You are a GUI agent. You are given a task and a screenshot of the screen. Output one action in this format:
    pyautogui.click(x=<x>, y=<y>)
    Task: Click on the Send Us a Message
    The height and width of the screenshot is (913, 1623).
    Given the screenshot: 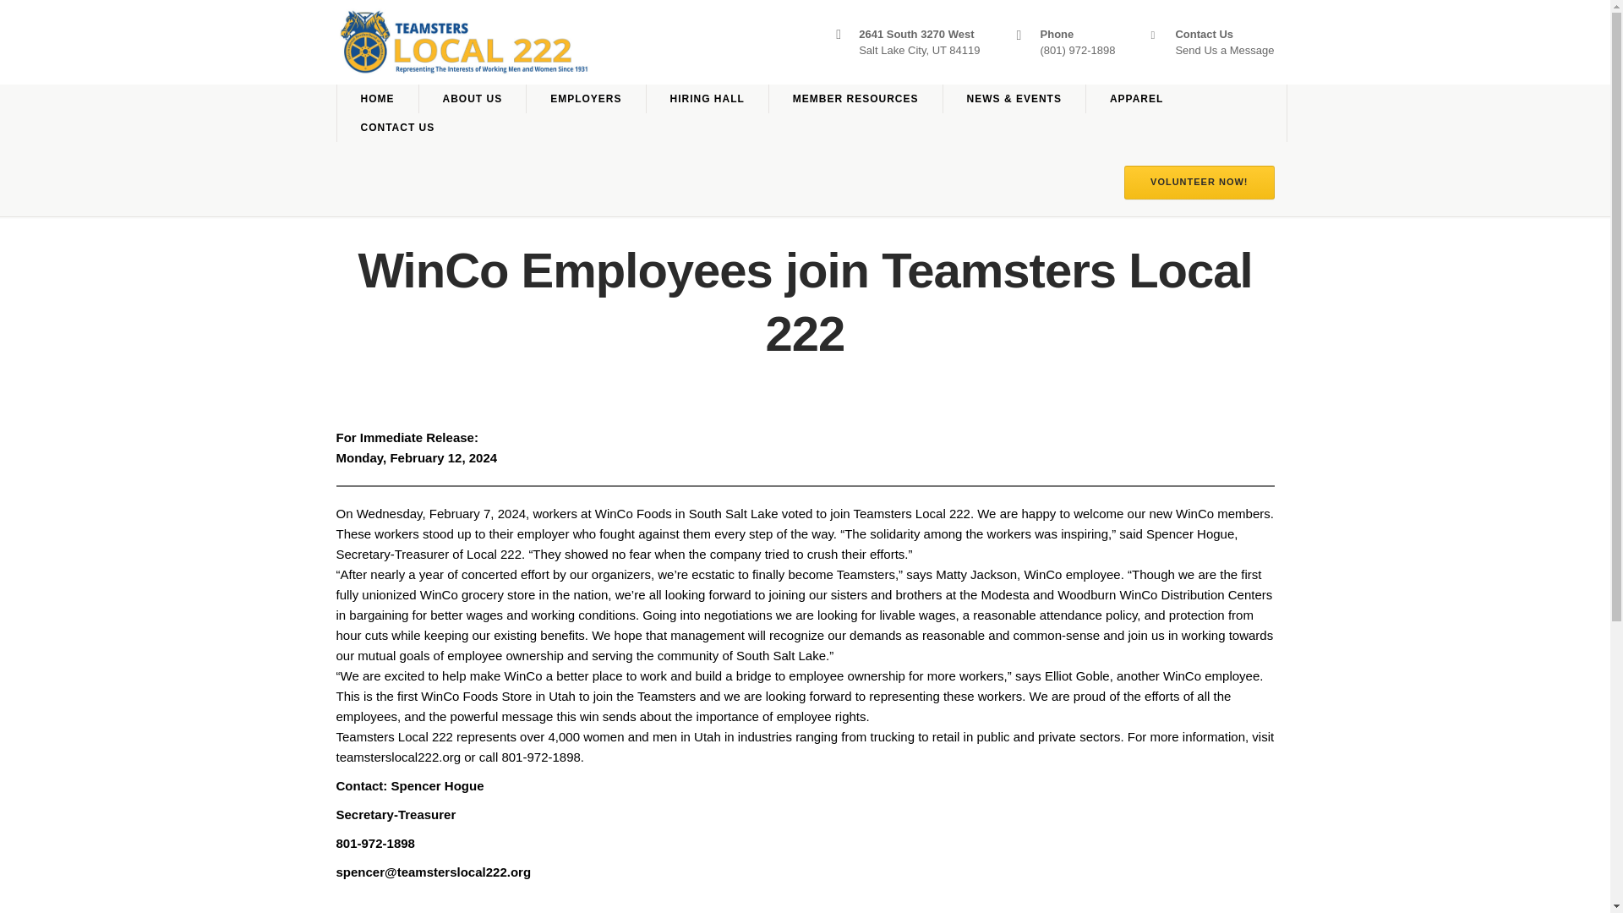 What is the action you would take?
    pyautogui.click(x=1224, y=49)
    